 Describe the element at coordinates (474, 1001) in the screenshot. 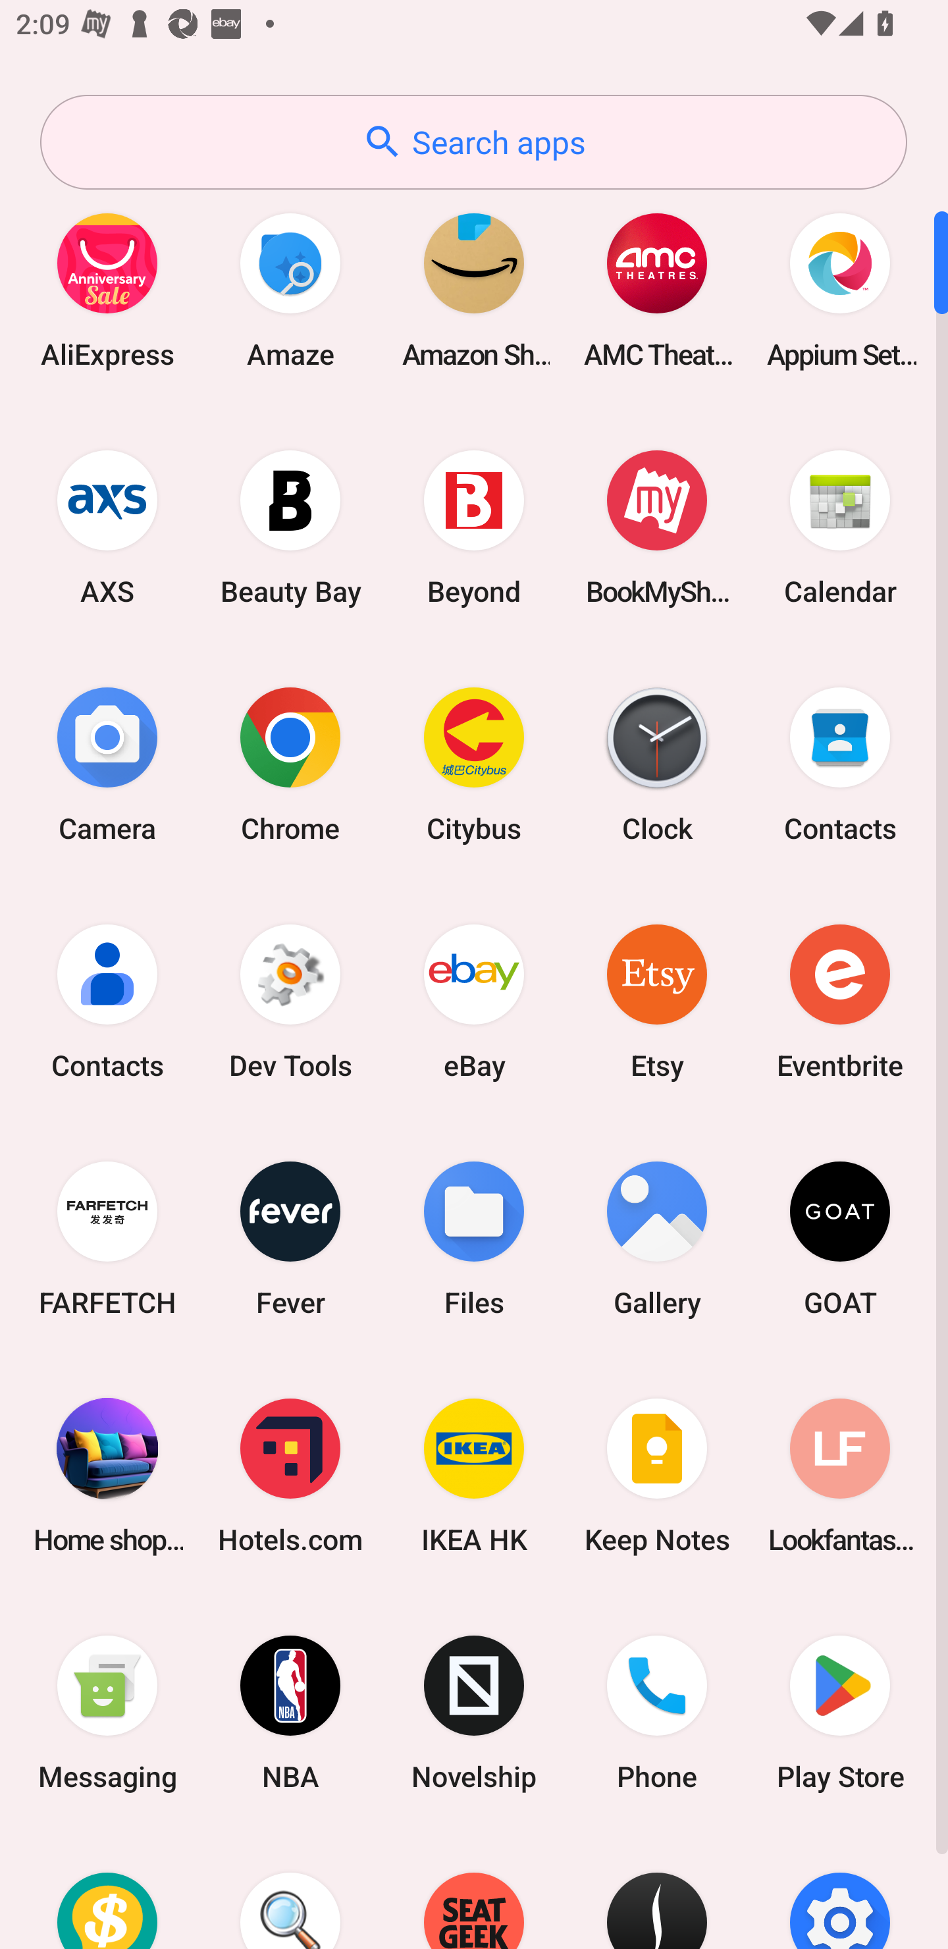

I see `eBay` at that location.